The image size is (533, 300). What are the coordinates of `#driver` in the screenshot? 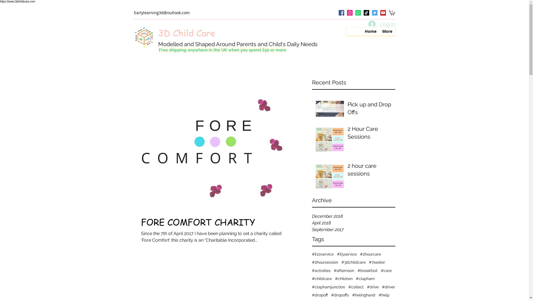 It's located at (389, 287).